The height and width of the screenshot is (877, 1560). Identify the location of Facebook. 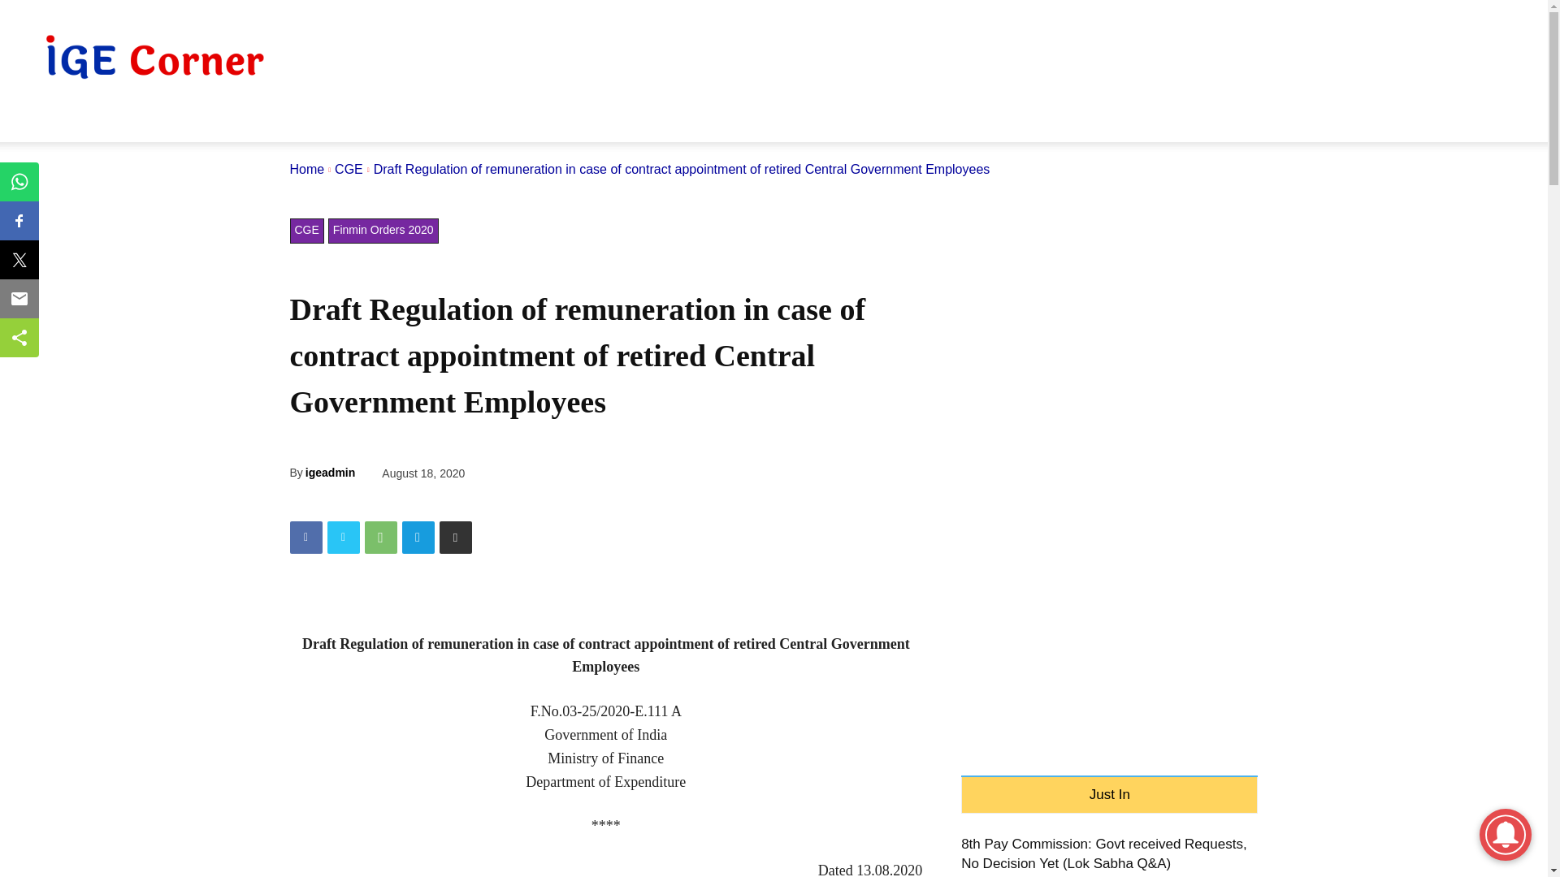
(305, 537).